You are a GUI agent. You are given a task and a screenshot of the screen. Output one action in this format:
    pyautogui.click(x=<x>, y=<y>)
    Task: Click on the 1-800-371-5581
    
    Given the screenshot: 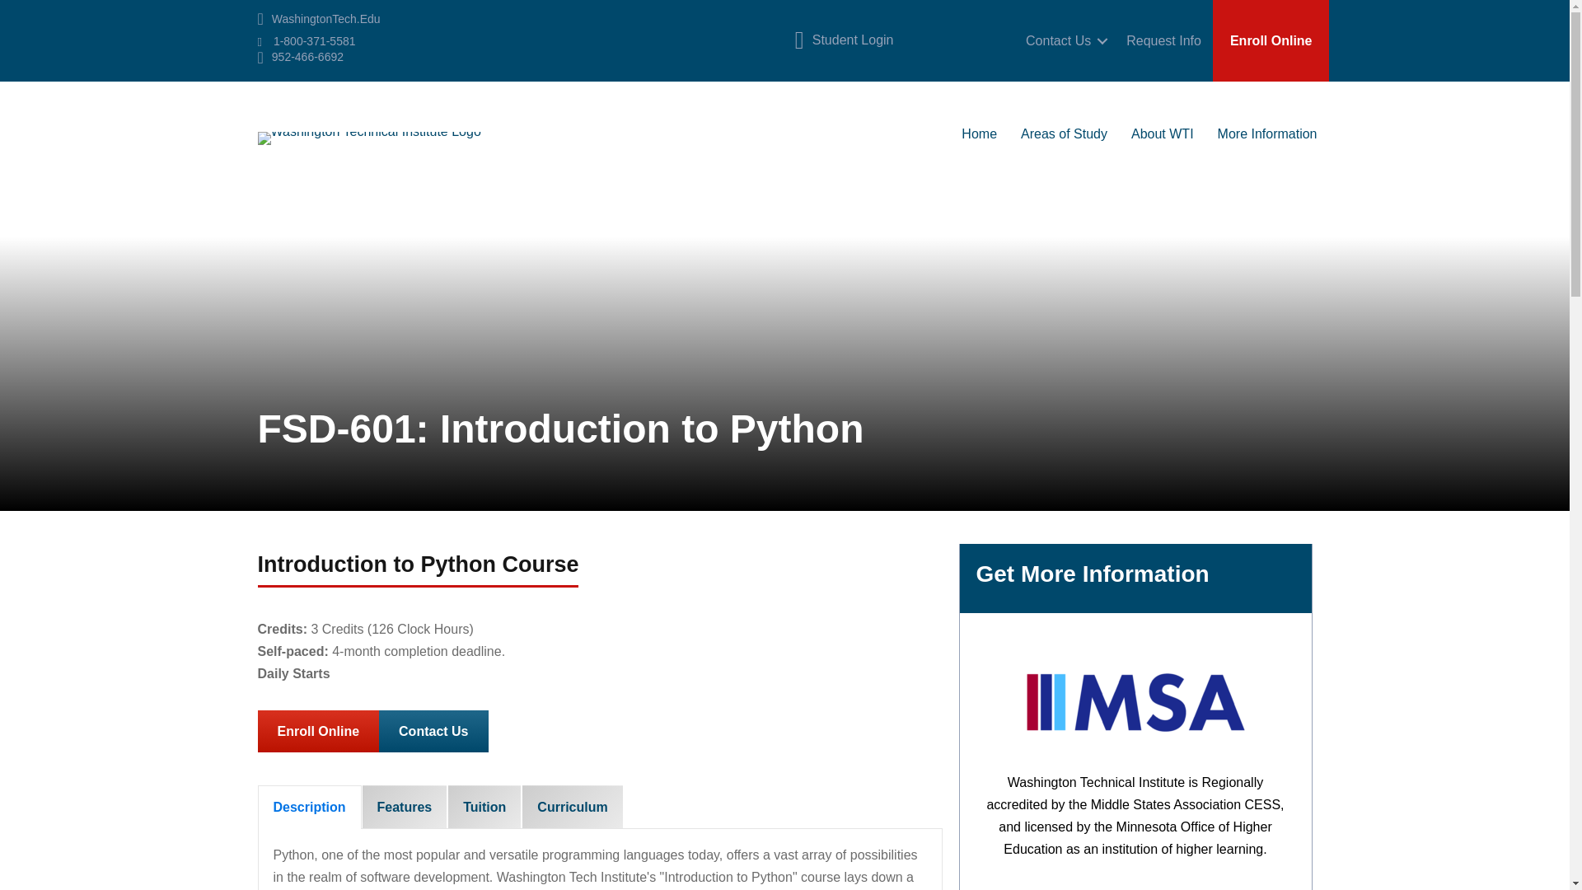 What is the action you would take?
    pyautogui.click(x=315, y=41)
    